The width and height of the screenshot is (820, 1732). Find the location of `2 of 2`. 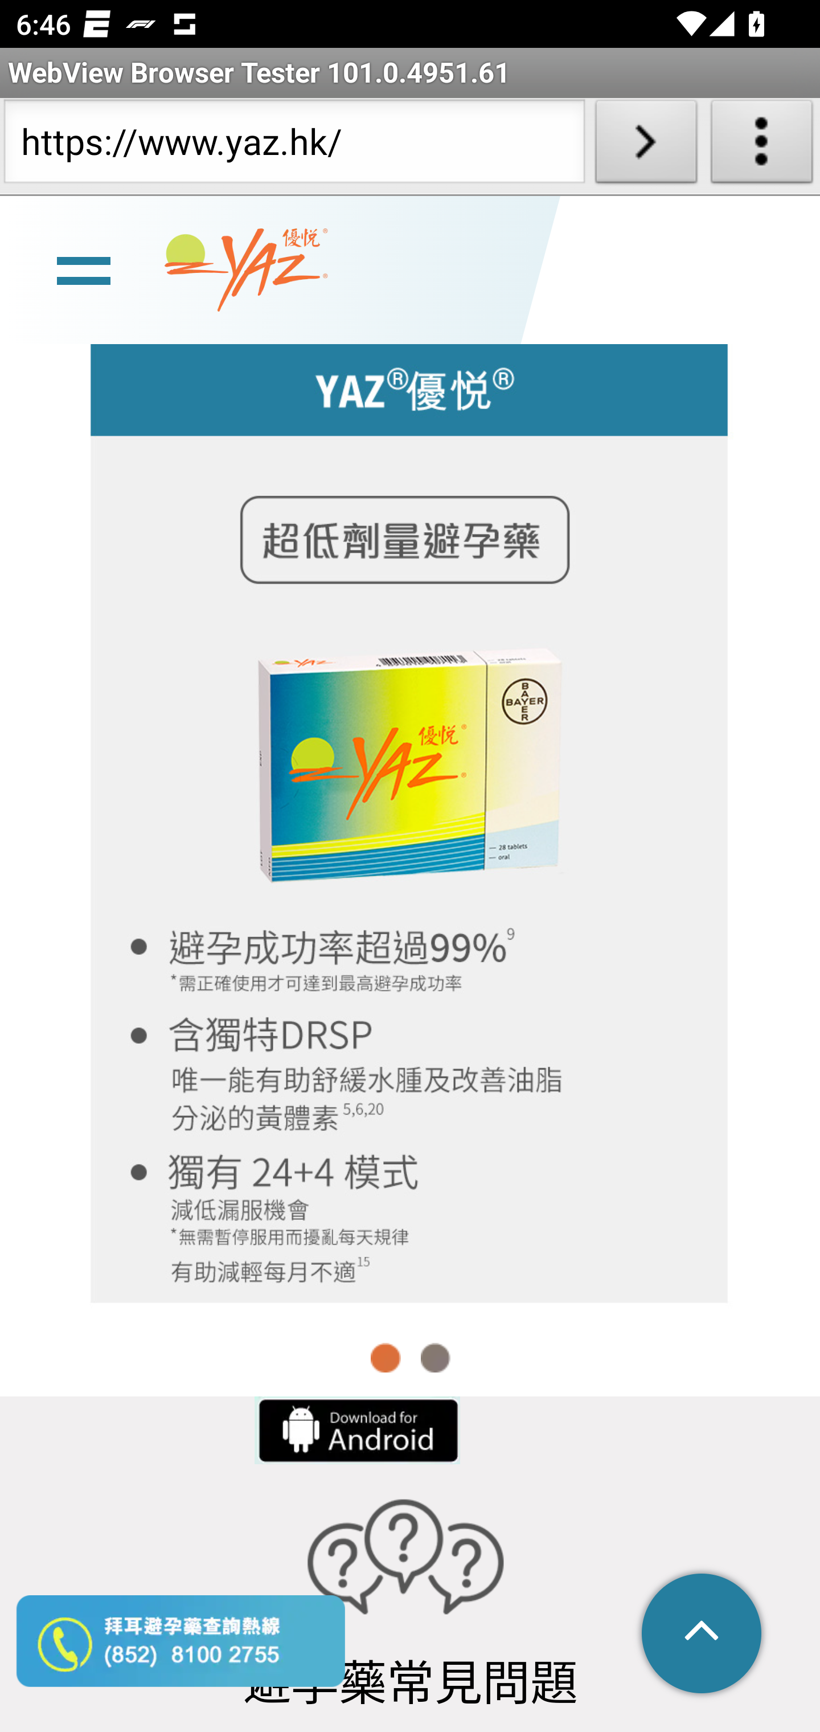

2 of 2 is located at coordinates (435, 1358).